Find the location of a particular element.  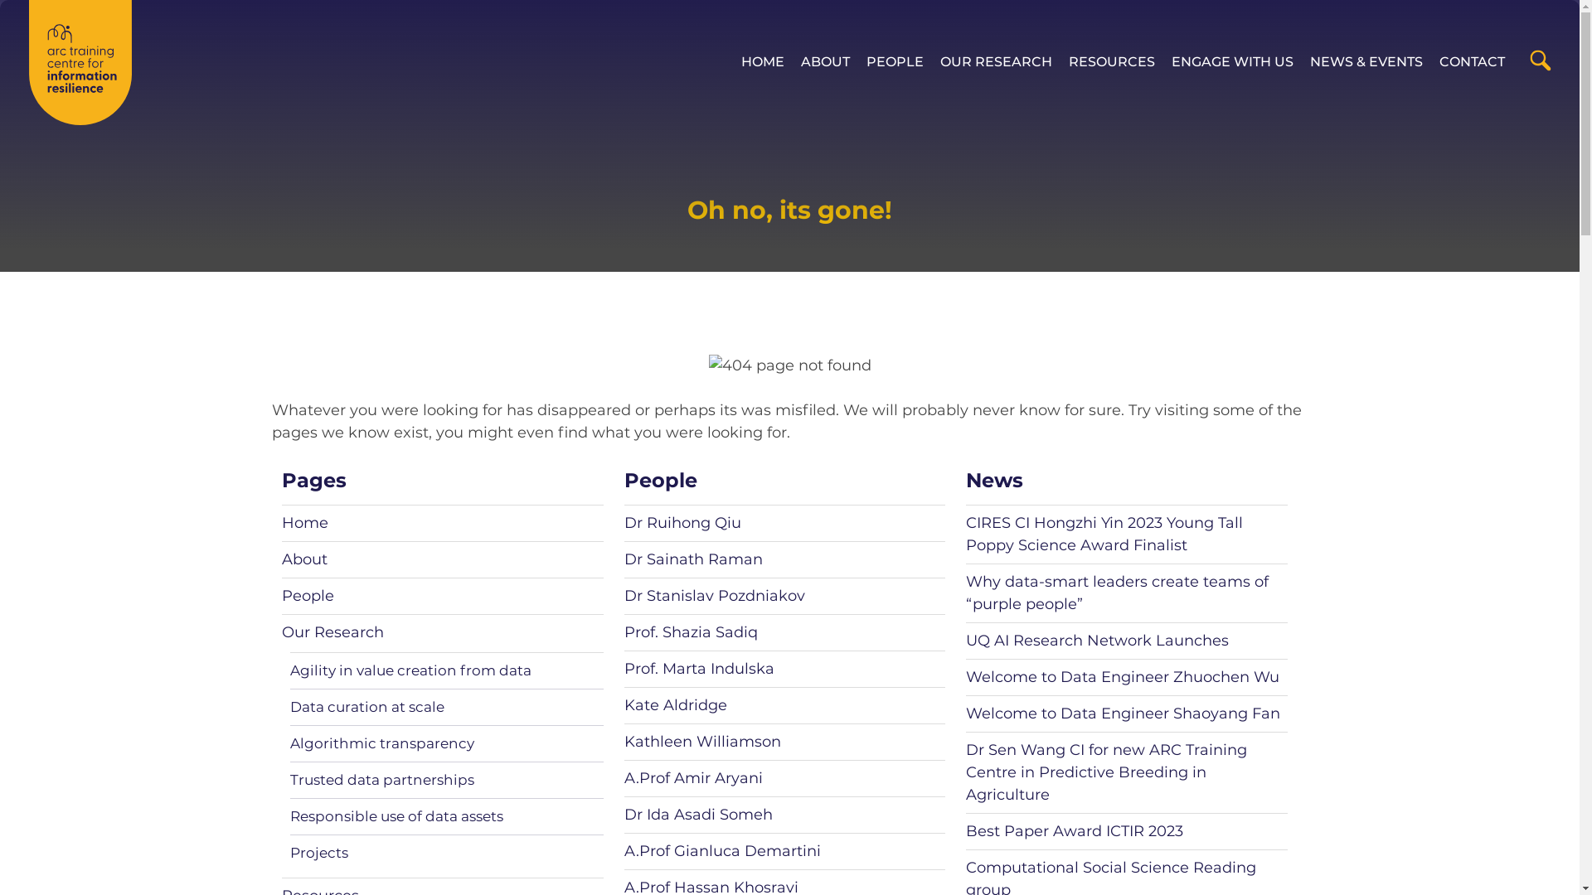

Data curation at scale is located at coordinates (367, 707).